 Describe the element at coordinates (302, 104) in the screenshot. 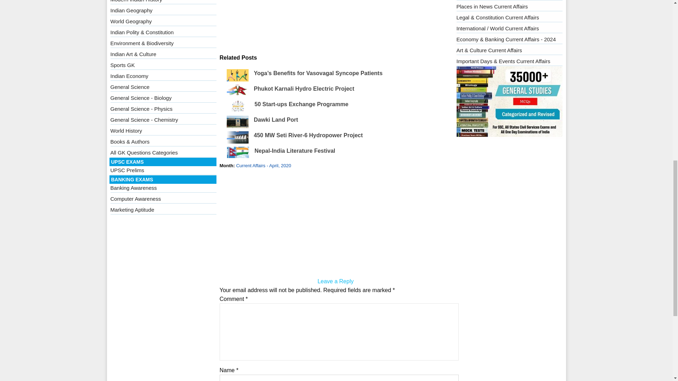

I see `50 Start-ups Exchange Programme` at that location.